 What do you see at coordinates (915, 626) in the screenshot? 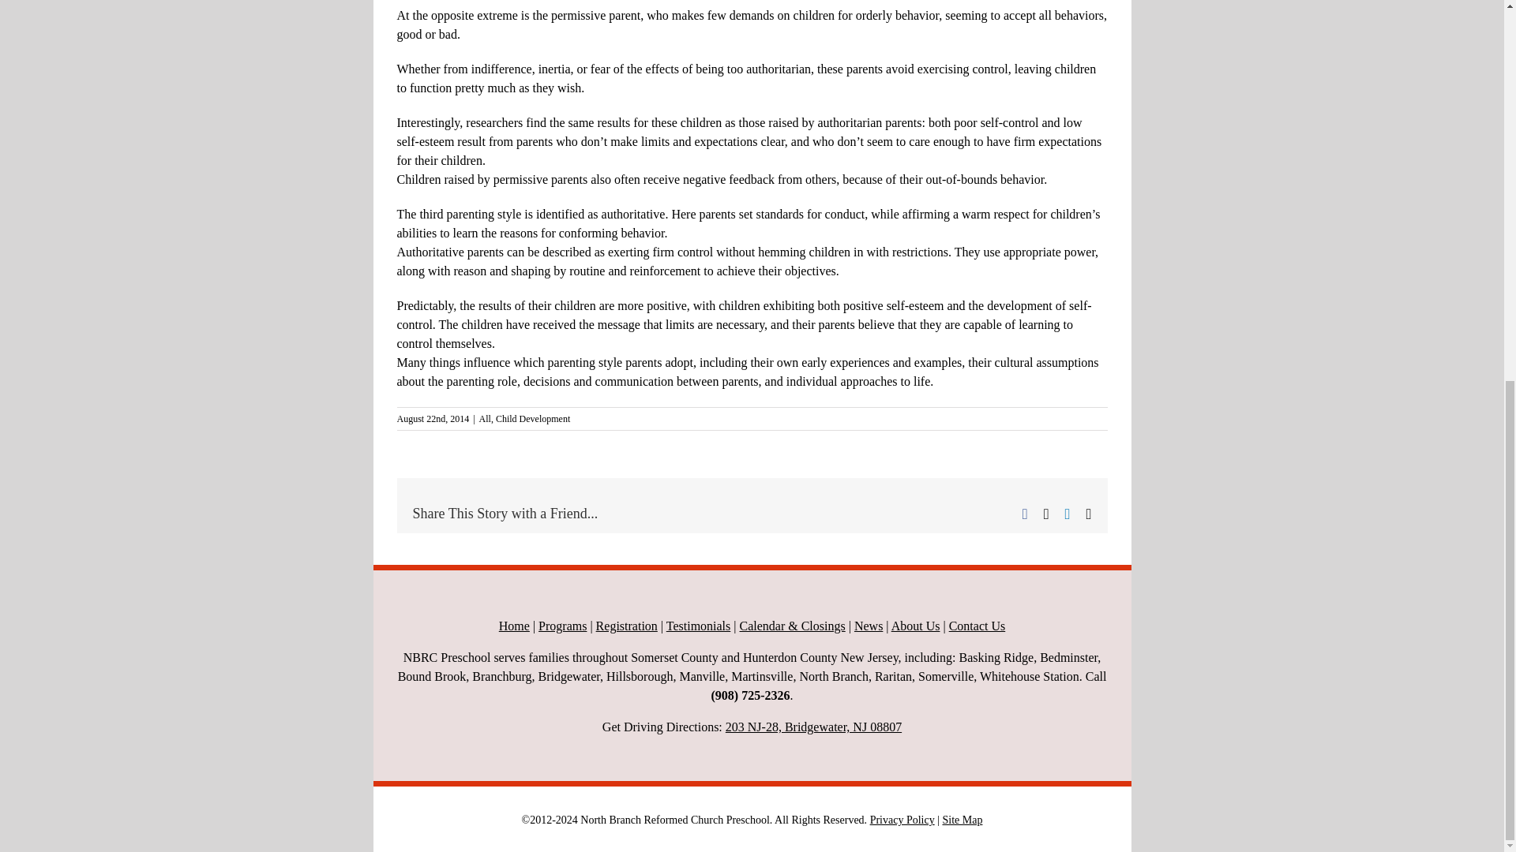
I see `About NBRC Preschool` at bounding box center [915, 626].